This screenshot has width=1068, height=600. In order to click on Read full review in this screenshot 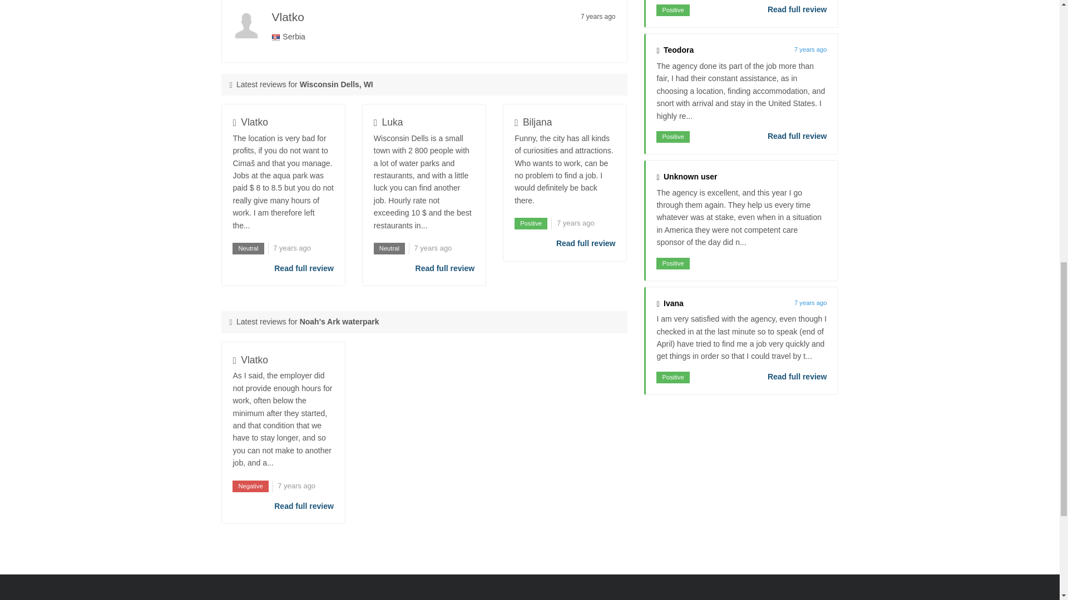, I will do `click(445, 268)`.